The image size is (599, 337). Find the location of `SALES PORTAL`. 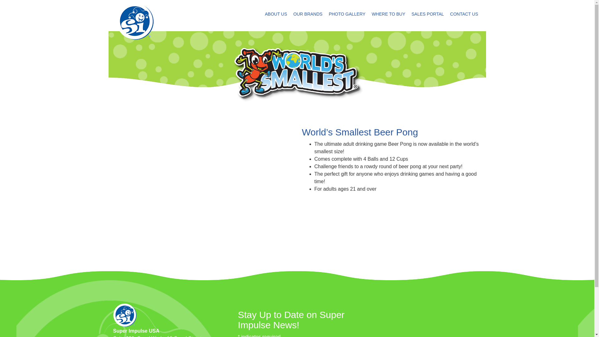

SALES PORTAL is located at coordinates (427, 14).